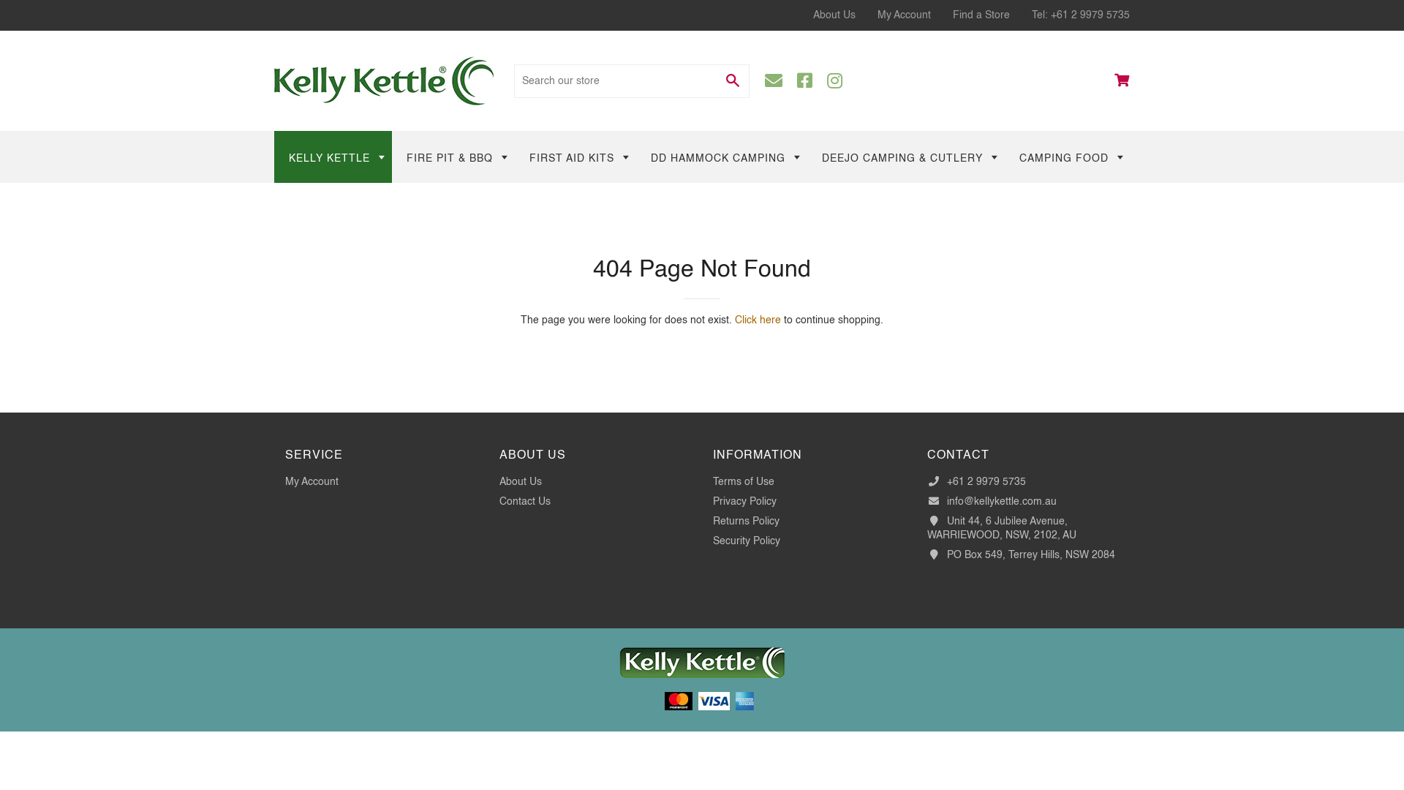  What do you see at coordinates (1081, 15) in the screenshot?
I see `Tel: +61 2 9979 5735` at bounding box center [1081, 15].